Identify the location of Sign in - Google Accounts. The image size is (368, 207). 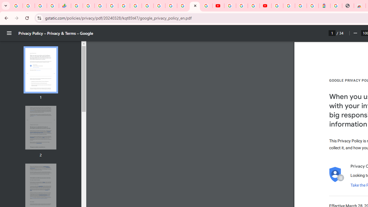
(277, 6).